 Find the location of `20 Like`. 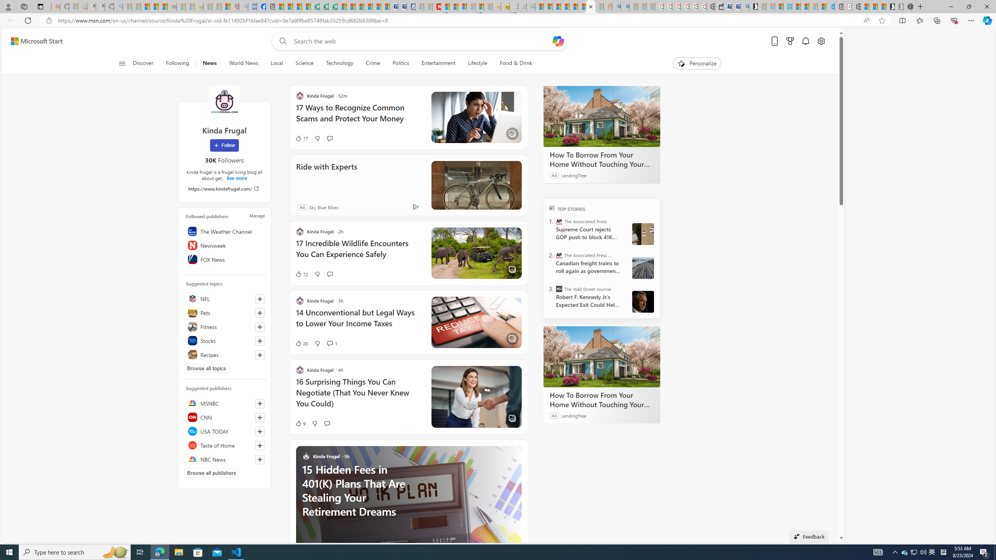

20 Like is located at coordinates (301, 343).